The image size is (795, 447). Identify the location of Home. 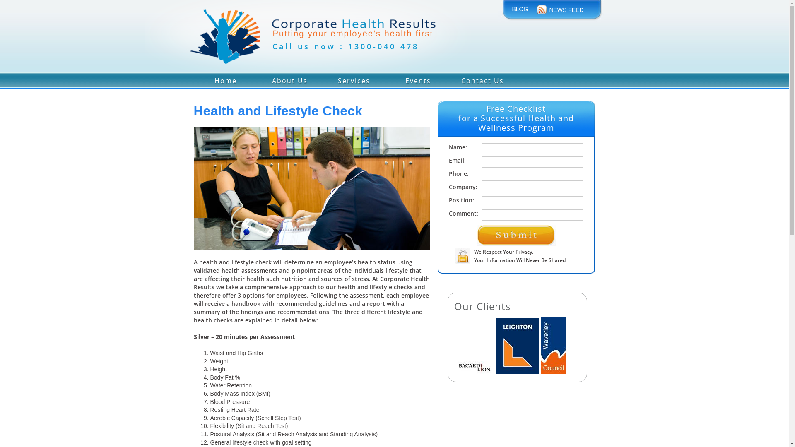
(226, 79).